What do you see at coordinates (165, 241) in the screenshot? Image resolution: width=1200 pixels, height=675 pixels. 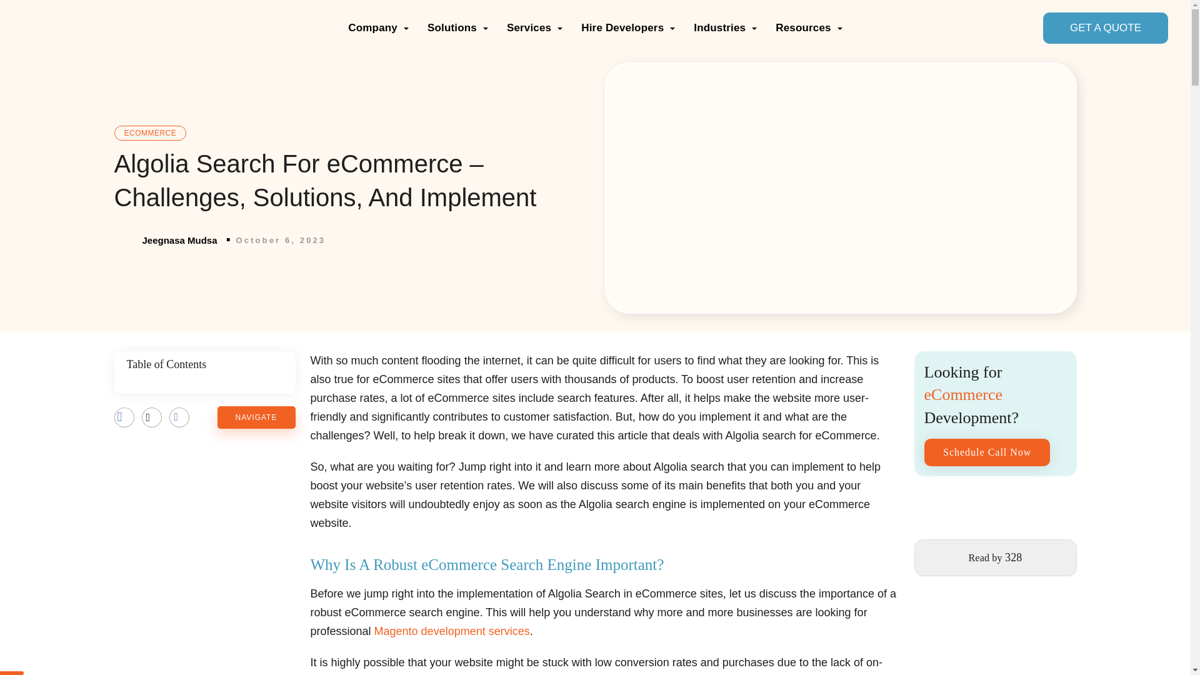 I see `Jeegnasa Mudsa` at bounding box center [165, 241].